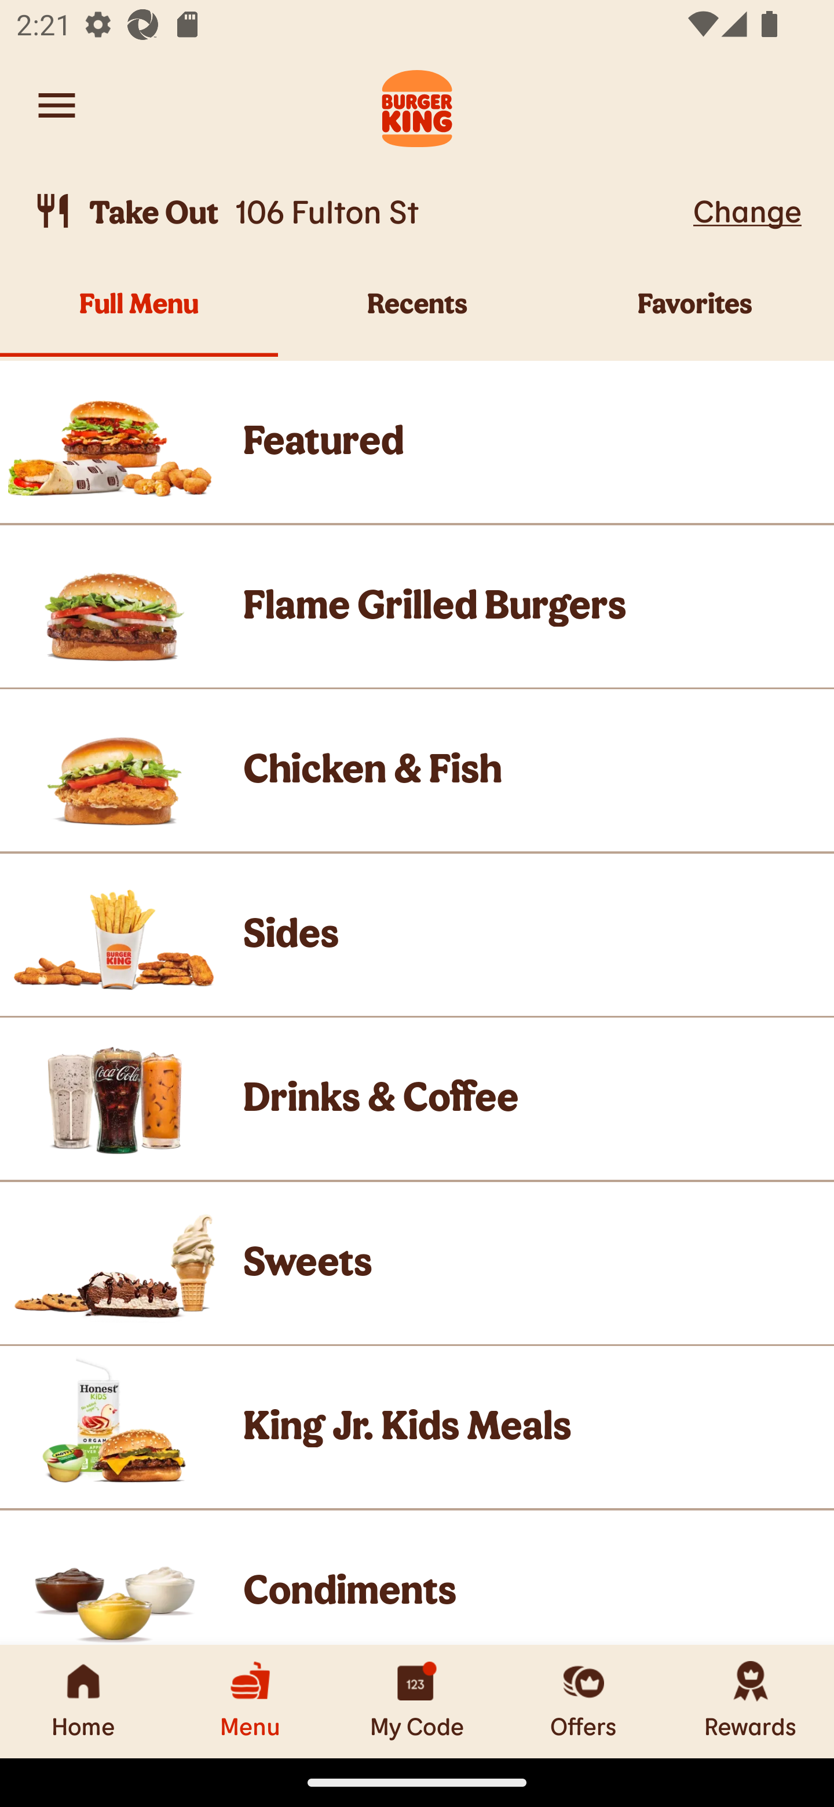 Image resolution: width=834 pixels, height=1807 pixels. I want to click on Product Image, Featured Product Image Featured, so click(417, 441).